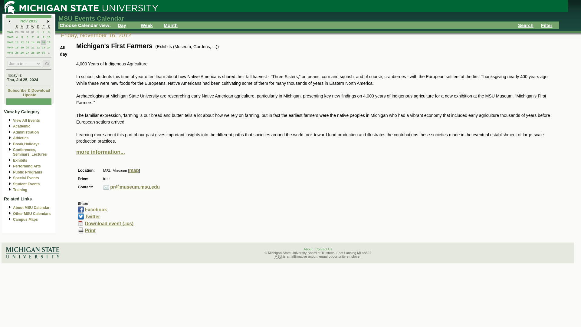 This screenshot has width=581, height=327. Describe the element at coordinates (29, 21) in the screenshot. I see `Nov 2012` at that location.